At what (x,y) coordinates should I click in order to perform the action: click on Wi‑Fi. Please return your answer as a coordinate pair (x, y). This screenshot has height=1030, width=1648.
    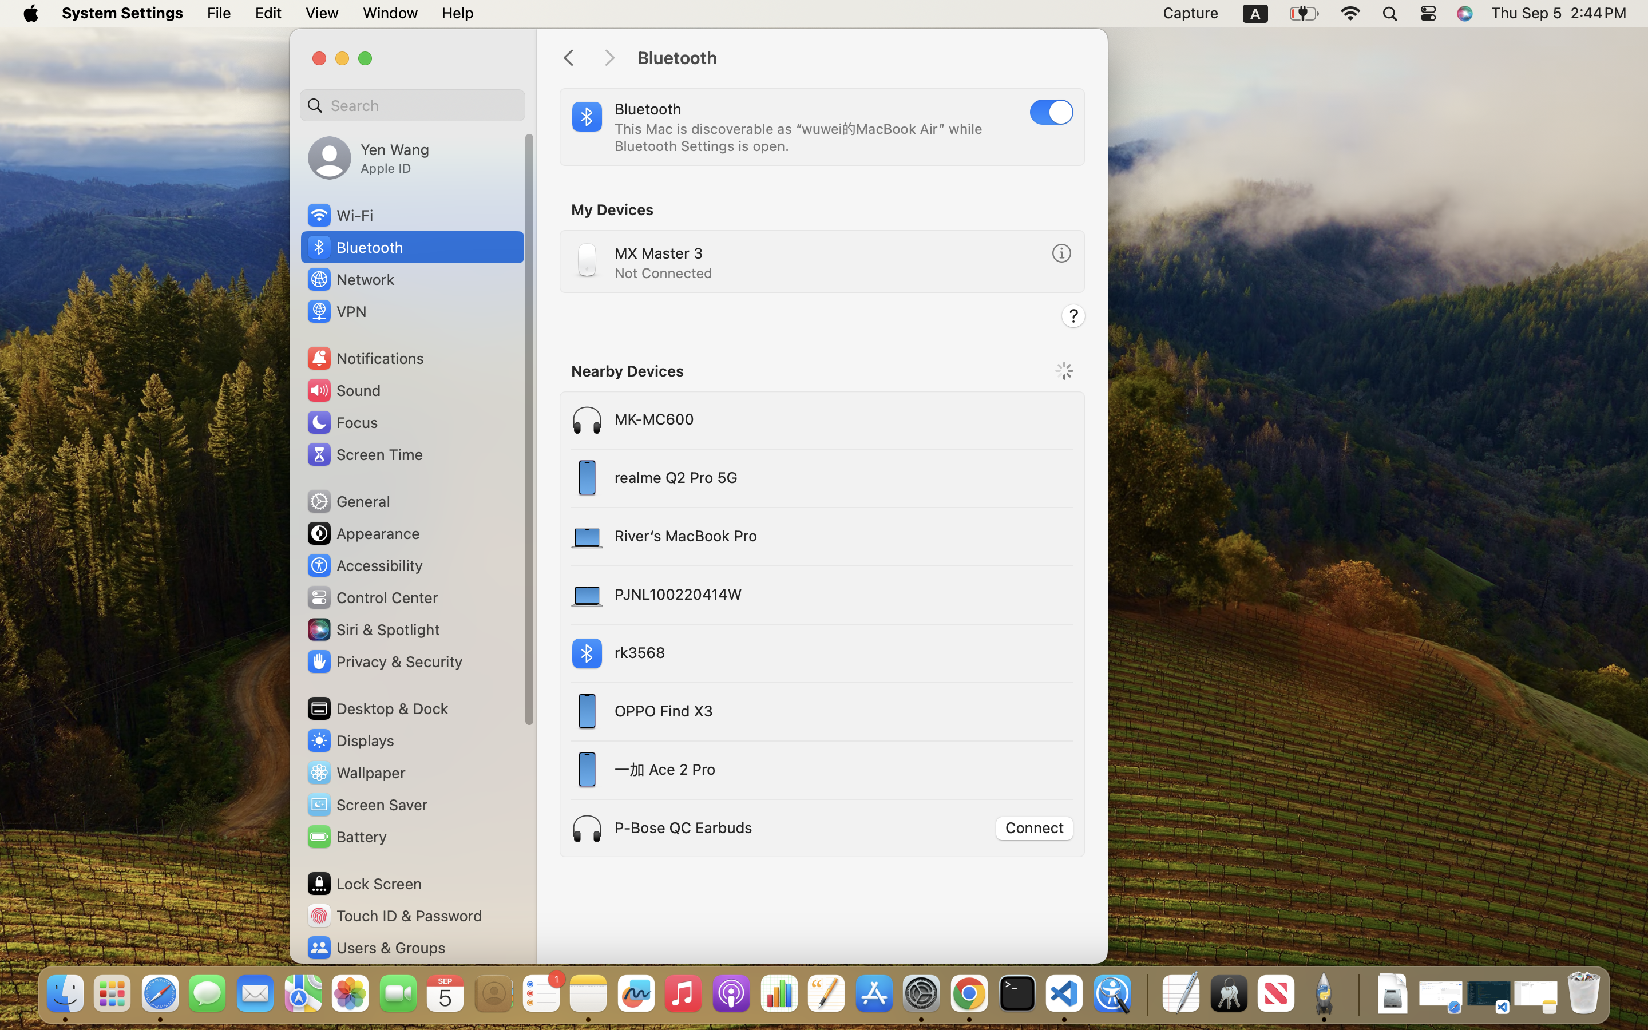
    Looking at the image, I should click on (339, 215).